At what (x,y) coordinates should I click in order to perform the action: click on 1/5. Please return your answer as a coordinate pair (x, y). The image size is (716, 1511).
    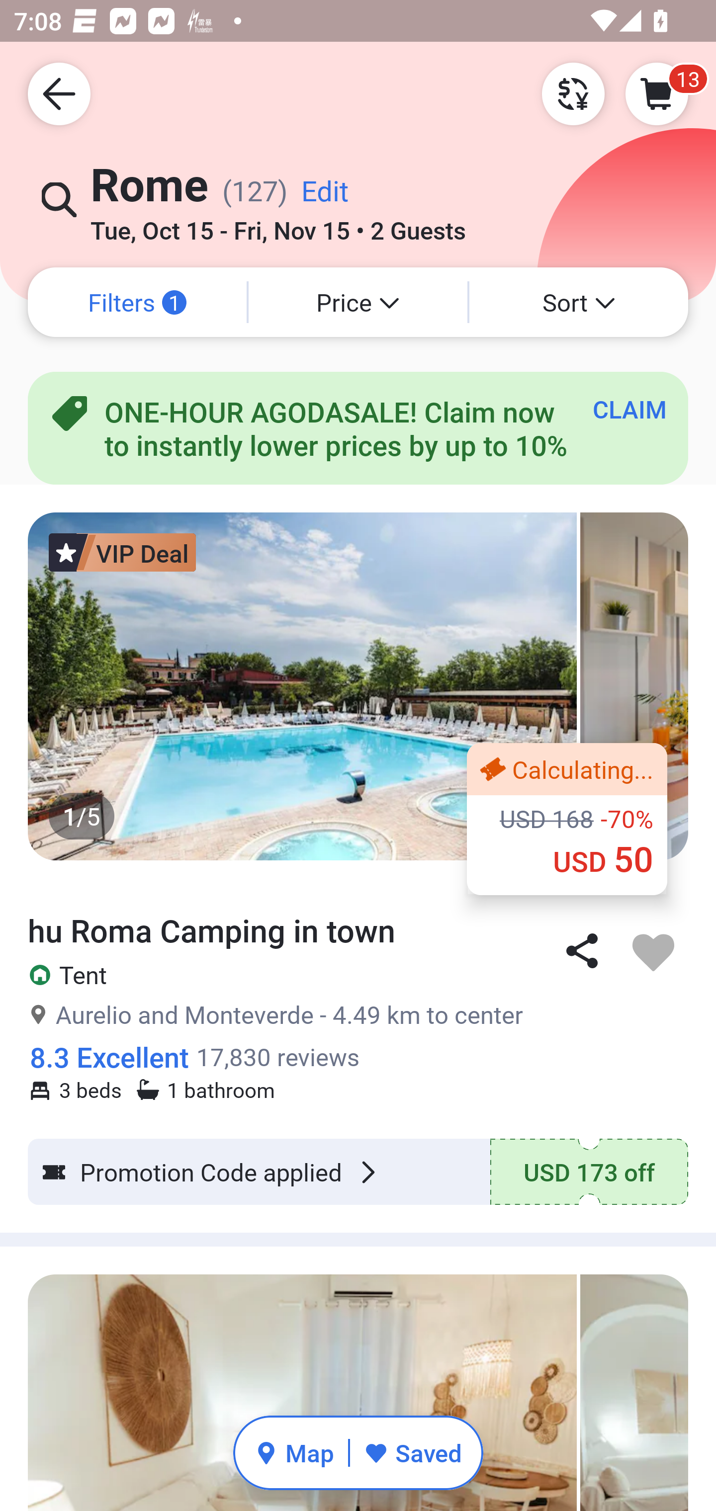
    Looking at the image, I should click on (358, 686).